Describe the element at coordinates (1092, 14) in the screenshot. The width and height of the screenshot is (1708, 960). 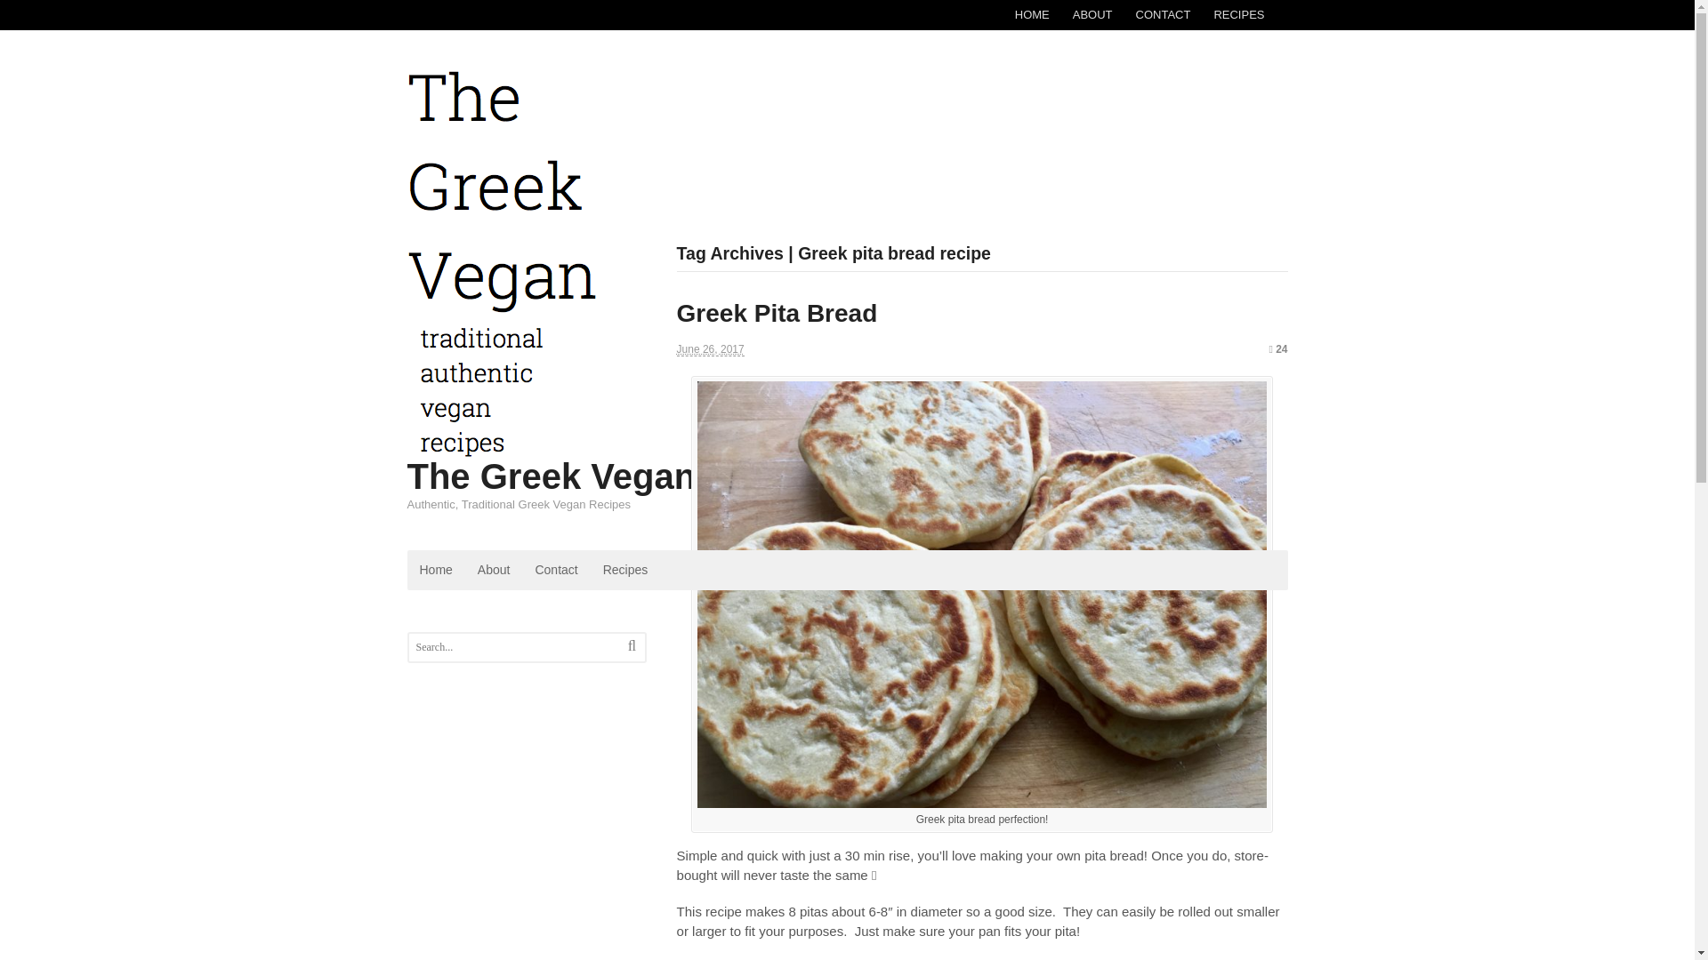
I see `ABOUT` at that location.